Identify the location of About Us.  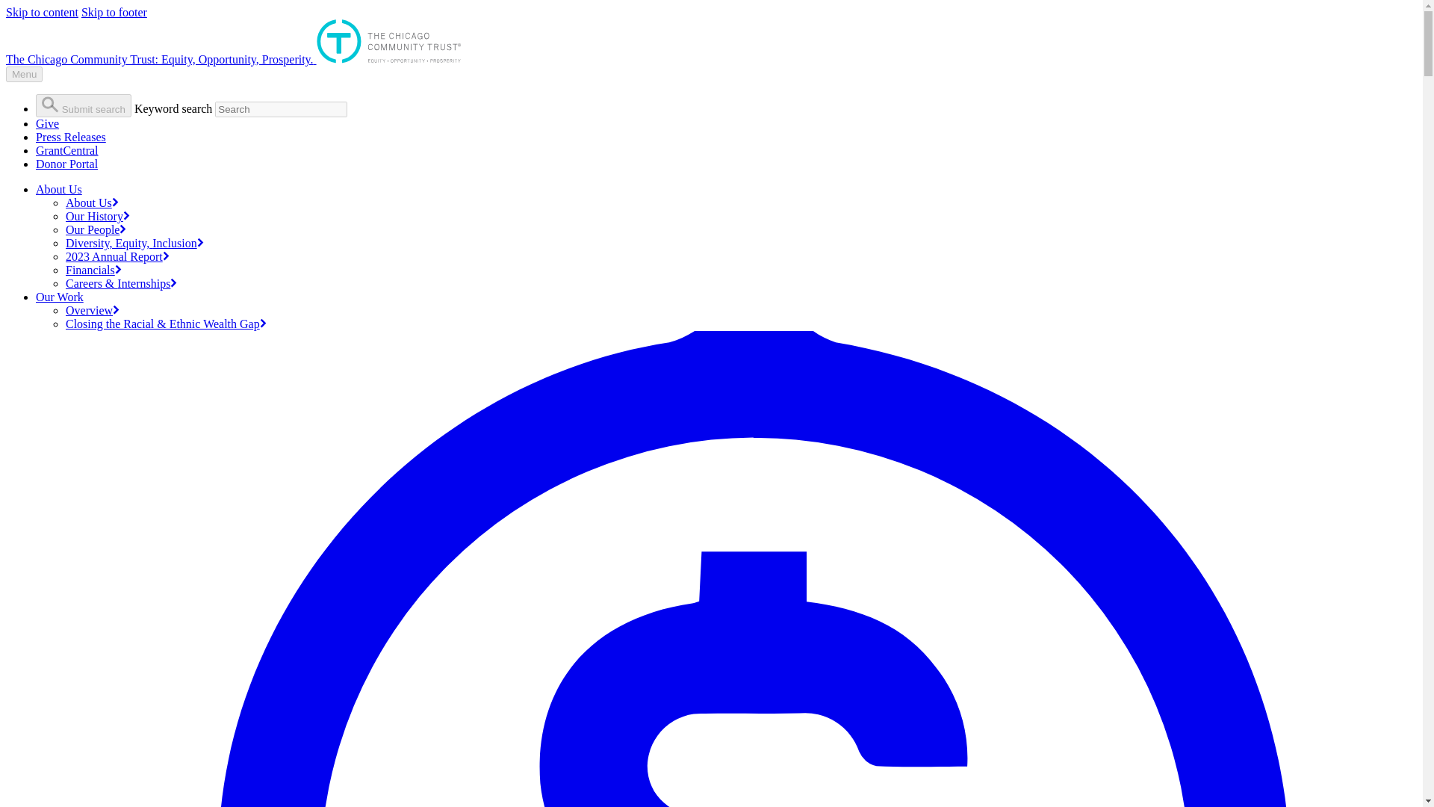
(93, 202).